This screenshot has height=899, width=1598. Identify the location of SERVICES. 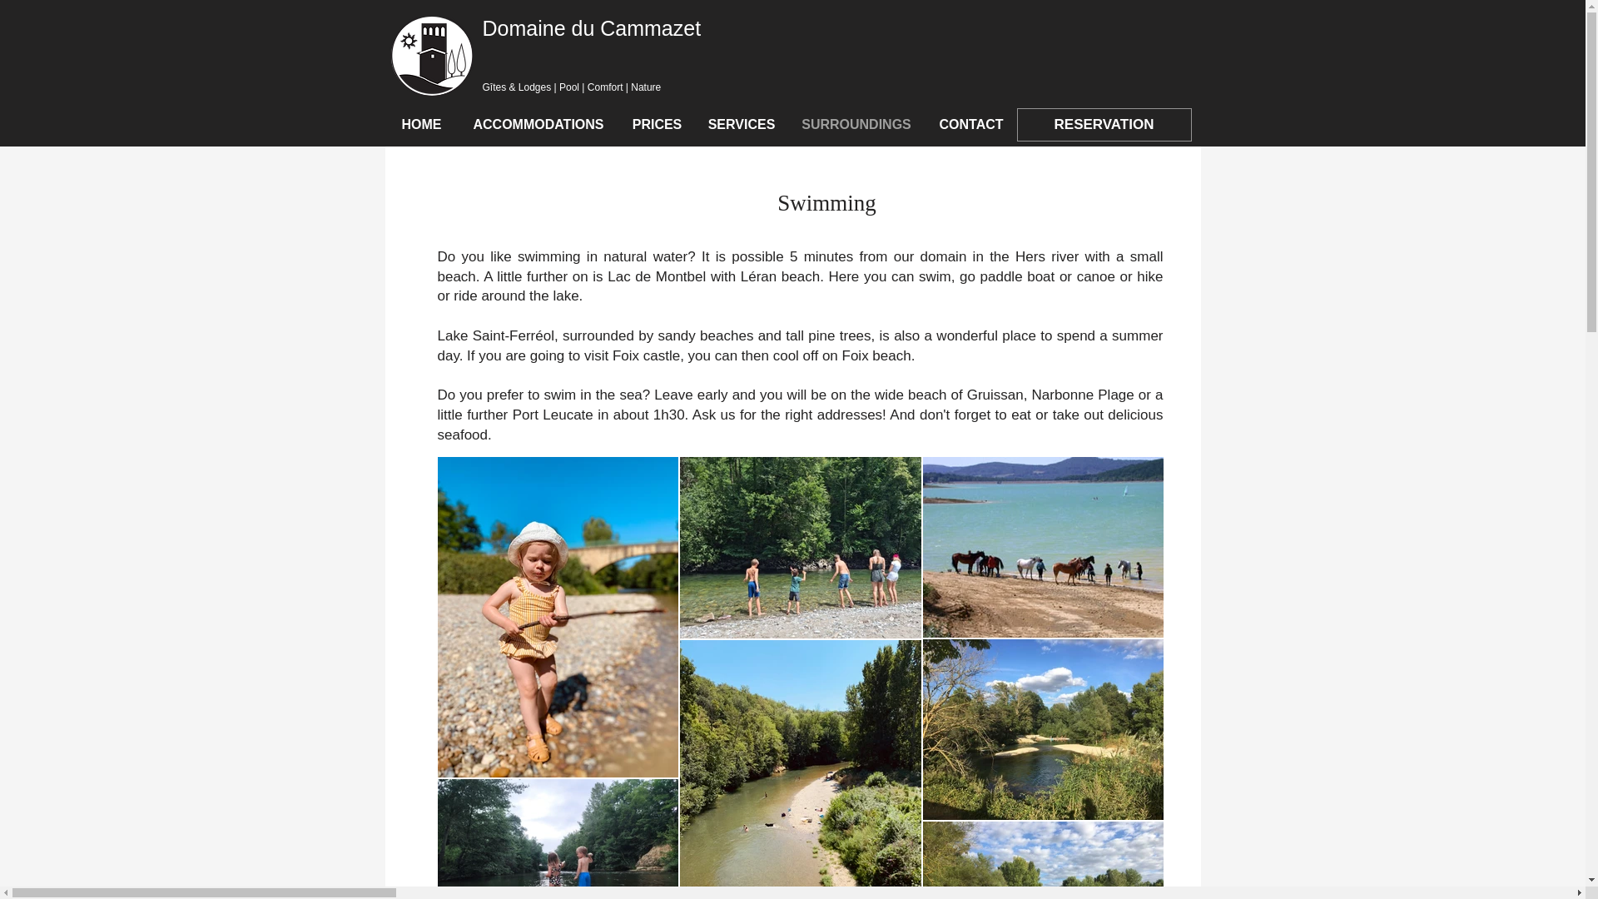
(741, 124).